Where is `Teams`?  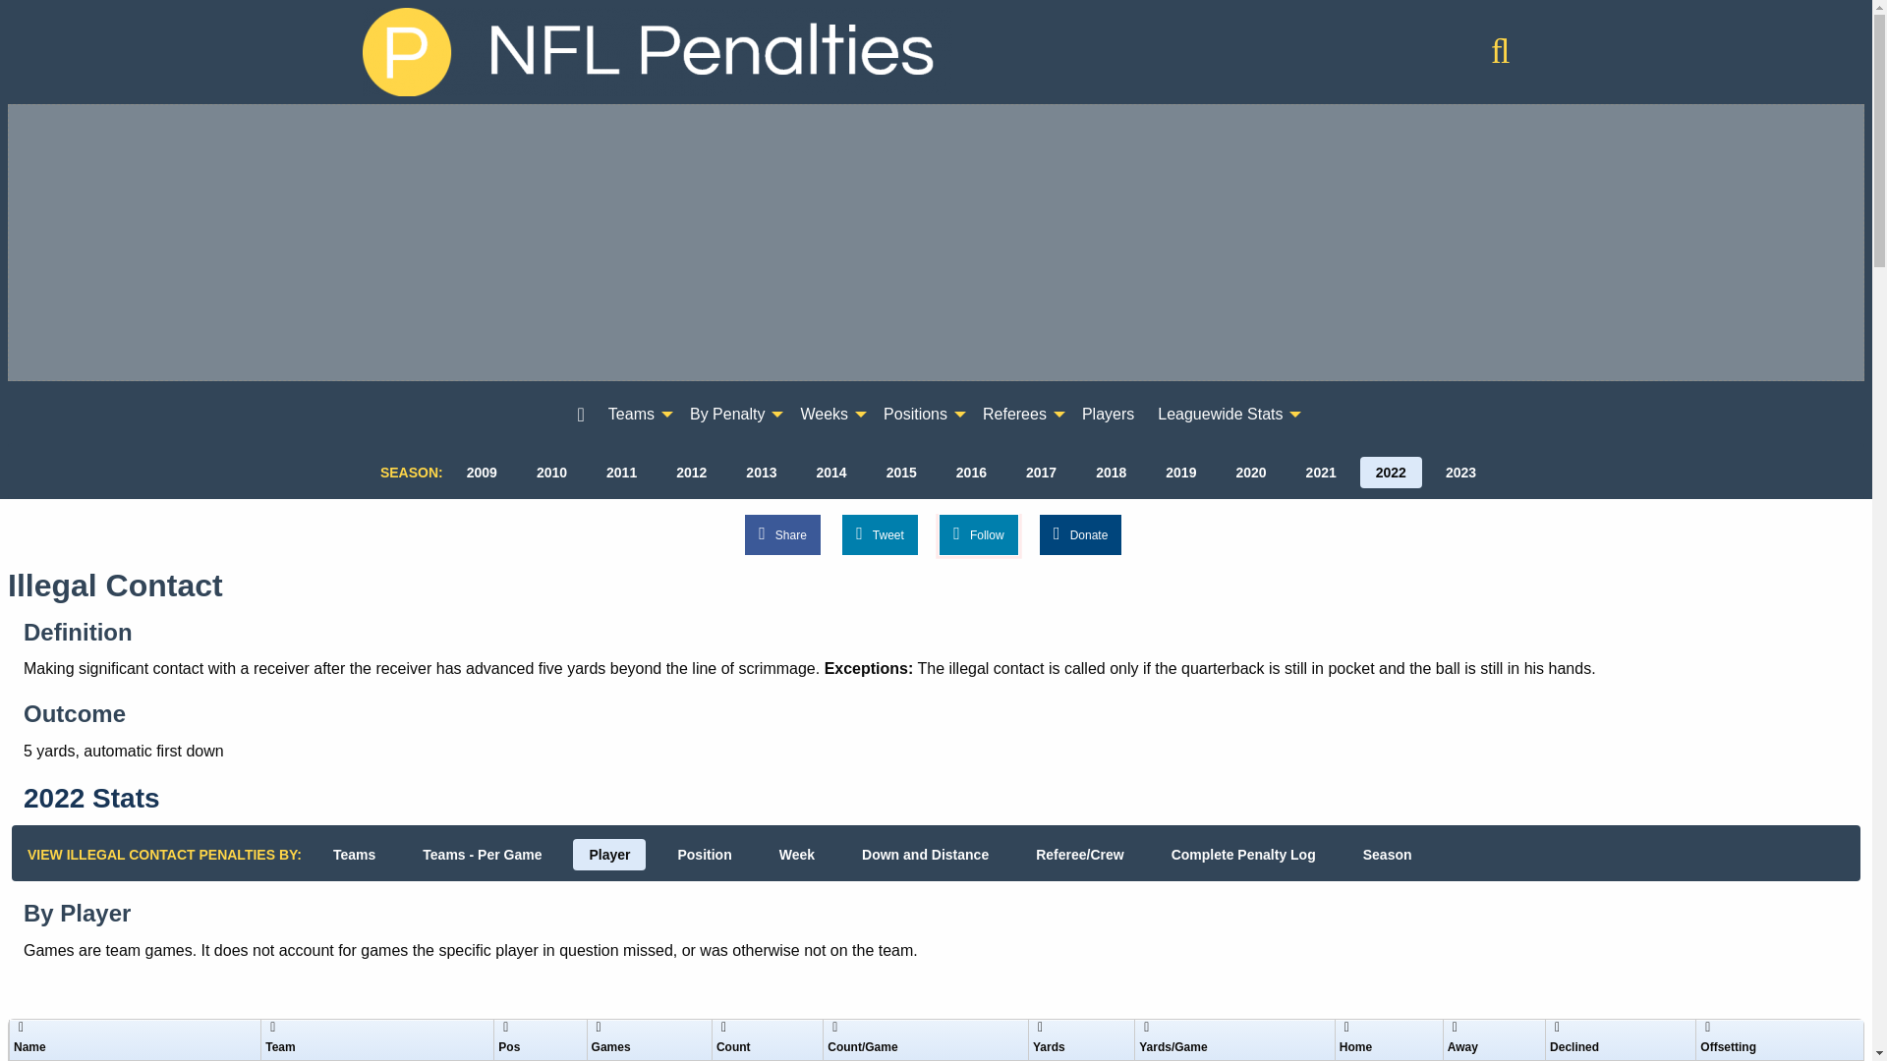
Teams is located at coordinates (637, 415).